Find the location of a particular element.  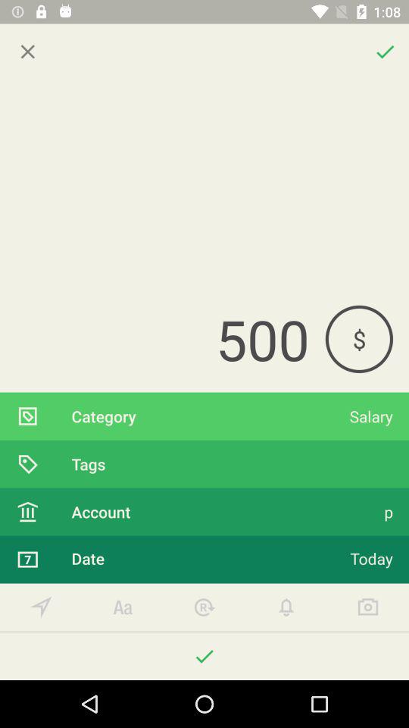

toggle notifications is located at coordinates (286, 607).